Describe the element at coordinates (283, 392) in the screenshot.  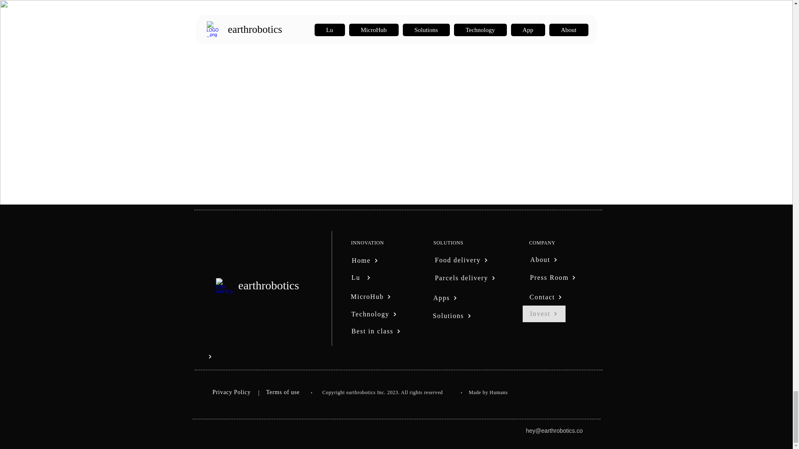
I see `Terms of use` at that location.